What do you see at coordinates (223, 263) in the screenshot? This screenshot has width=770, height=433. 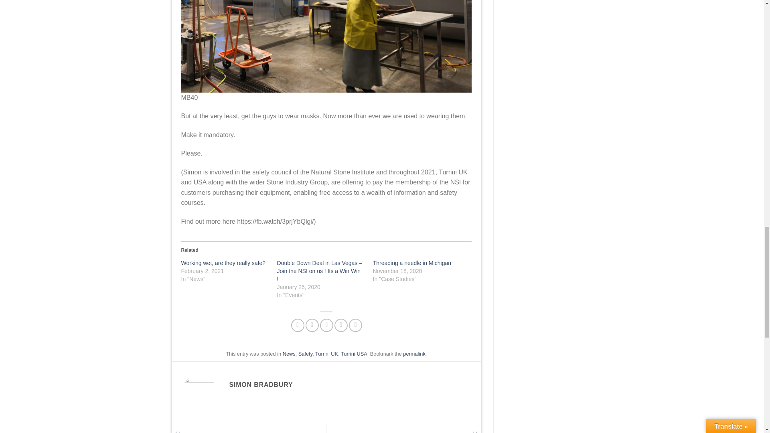 I see `Working wet, are they really safe?` at bounding box center [223, 263].